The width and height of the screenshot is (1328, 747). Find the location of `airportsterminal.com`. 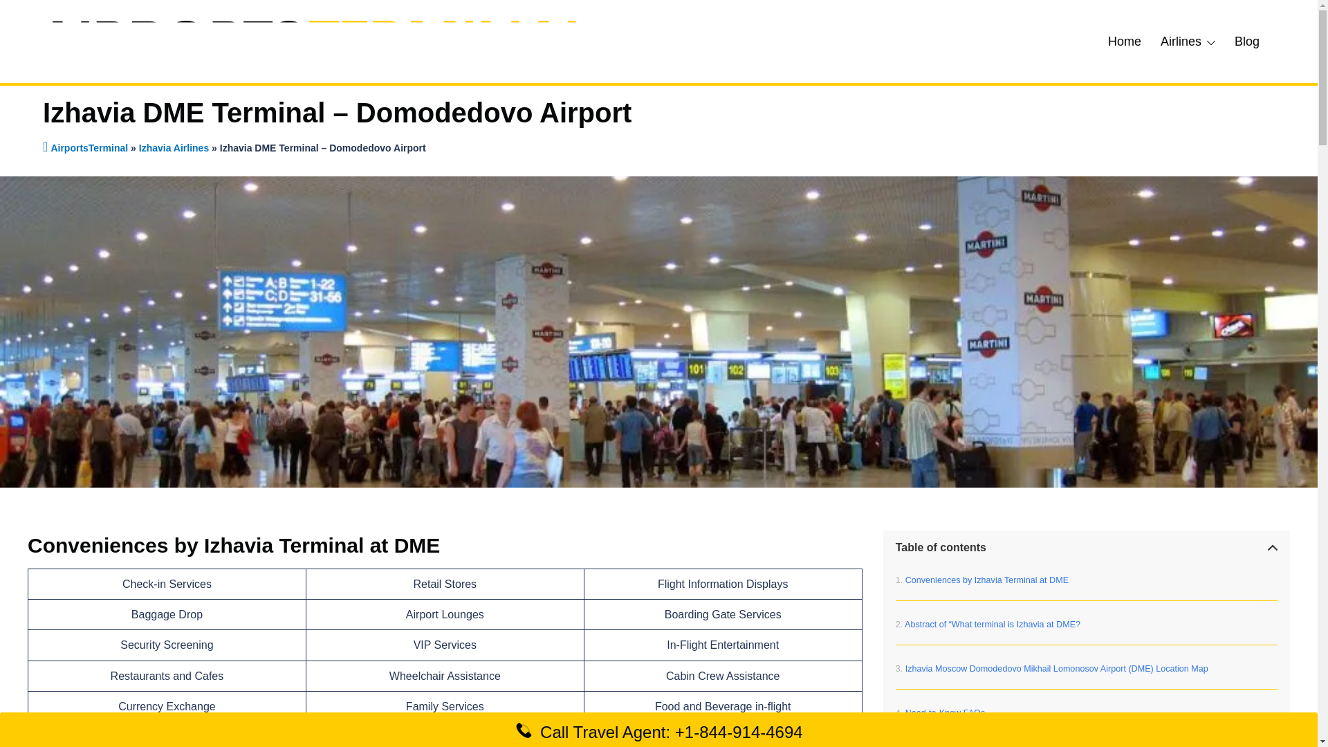

airportsterminal.com is located at coordinates (313, 40).